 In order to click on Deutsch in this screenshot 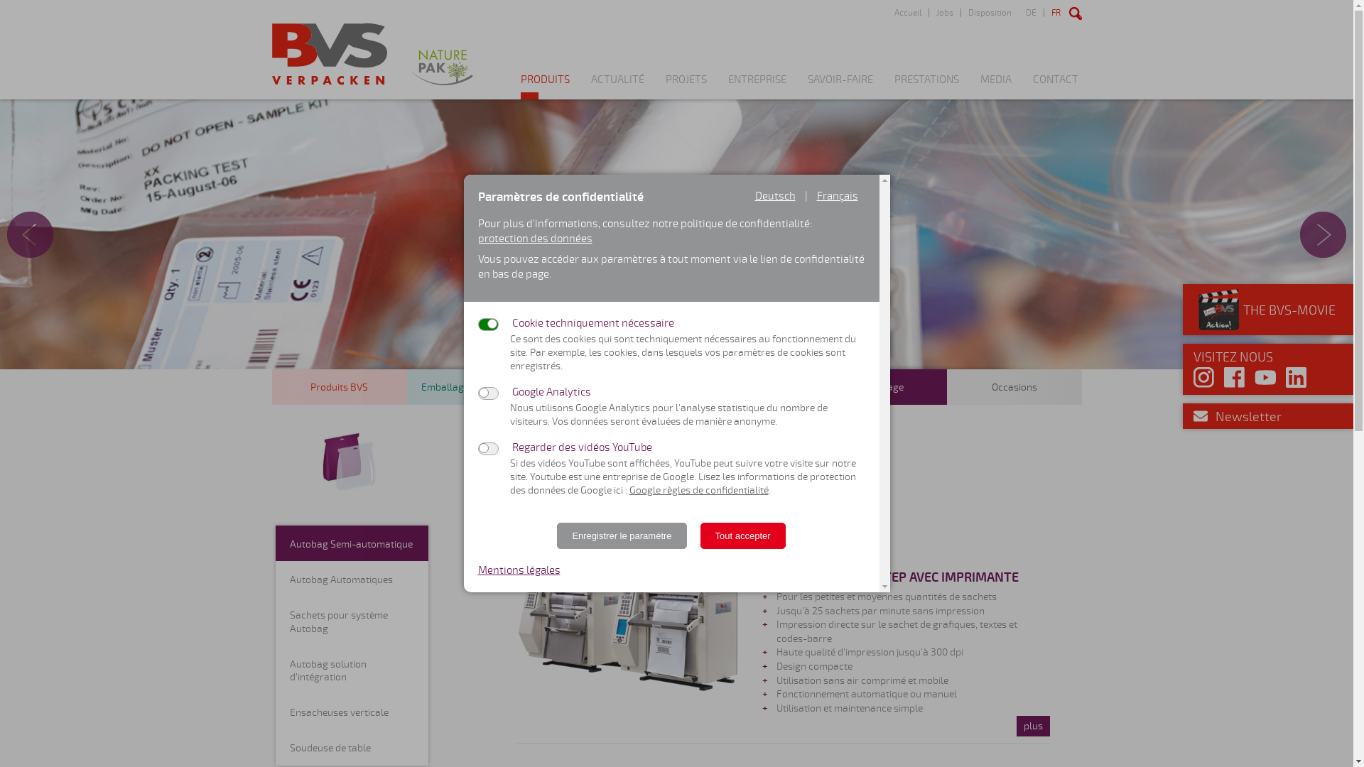, I will do `click(774, 196)`.